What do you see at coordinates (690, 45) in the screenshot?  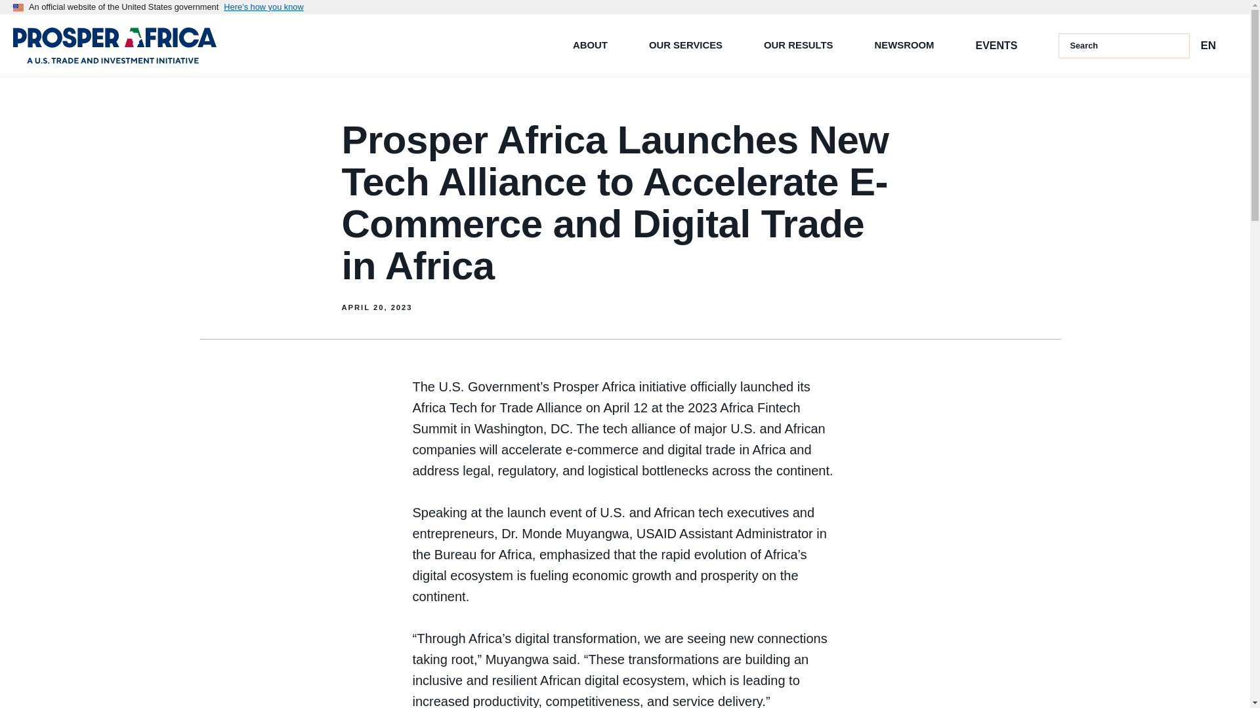 I see `Our Services` at bounding box center [690, 45].